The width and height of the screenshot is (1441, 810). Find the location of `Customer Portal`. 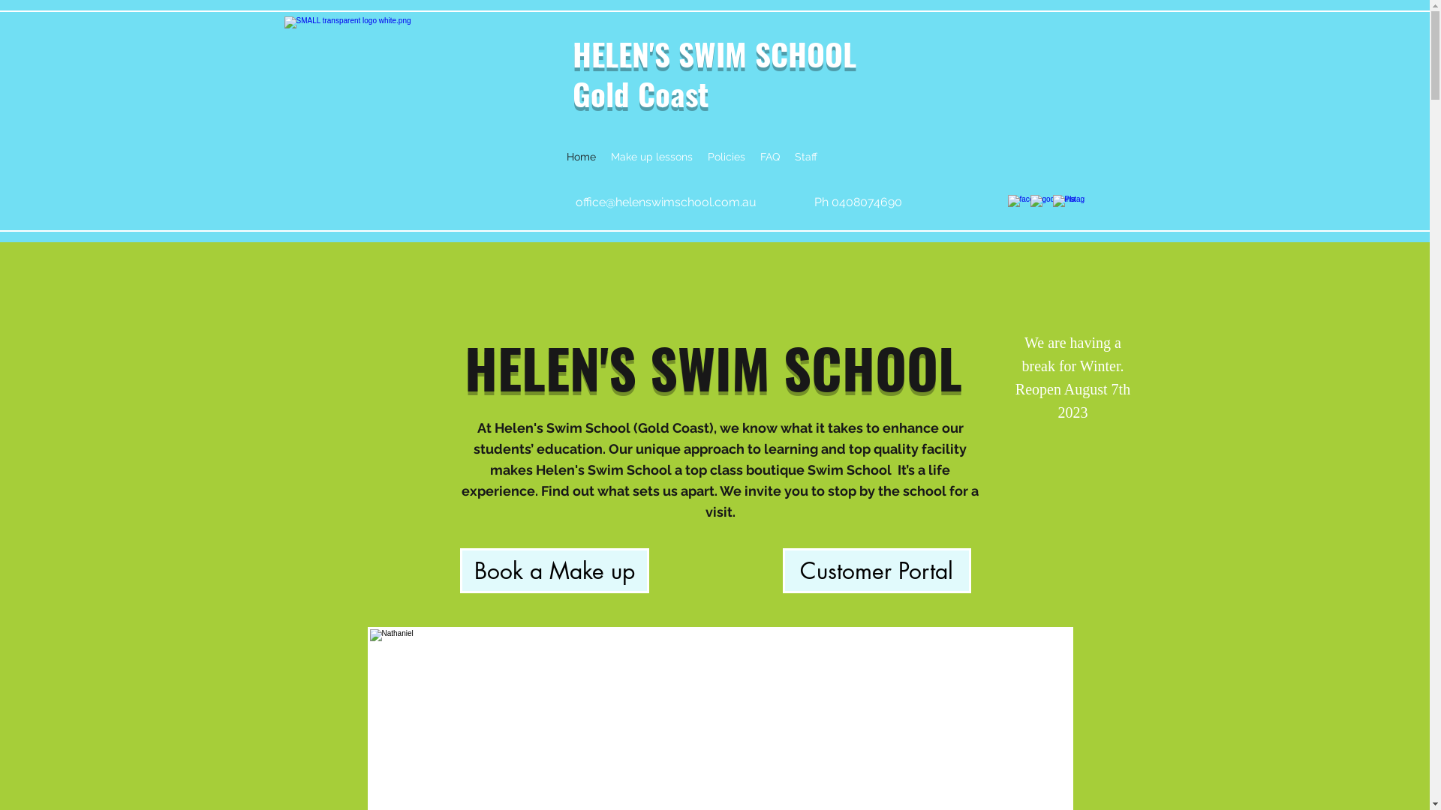

Customer Portal is located at coordinates (877, 571).